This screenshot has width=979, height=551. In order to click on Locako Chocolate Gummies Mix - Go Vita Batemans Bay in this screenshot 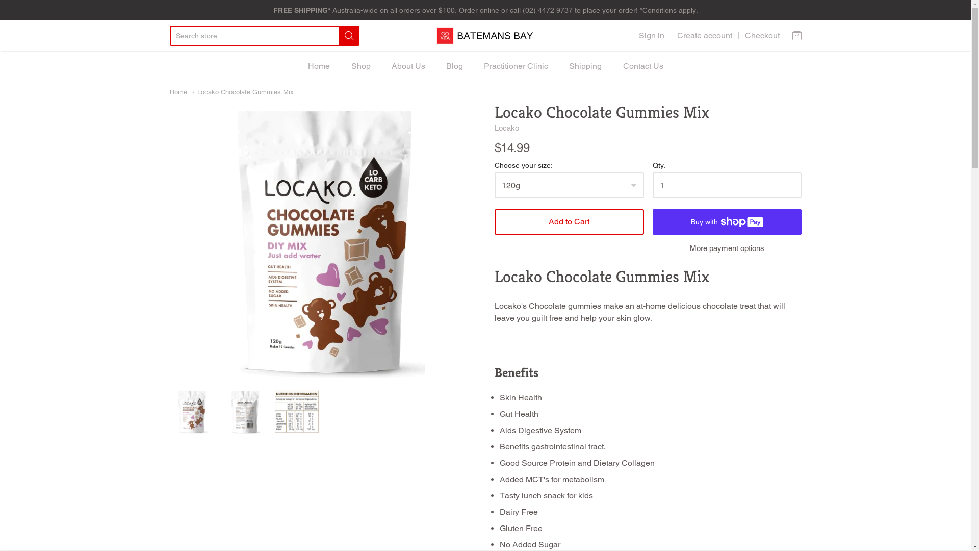, I will do `click(244, 412)`.